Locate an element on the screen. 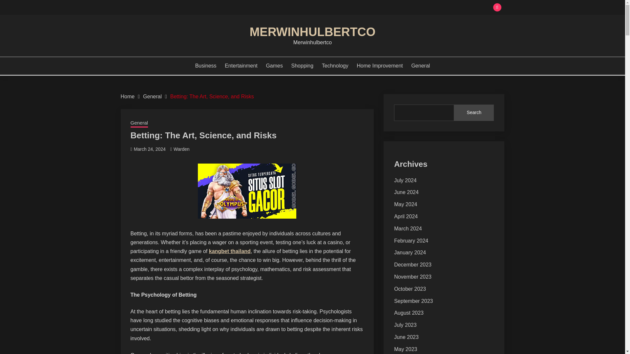  June 2024 is located at coordinates (406, 192).